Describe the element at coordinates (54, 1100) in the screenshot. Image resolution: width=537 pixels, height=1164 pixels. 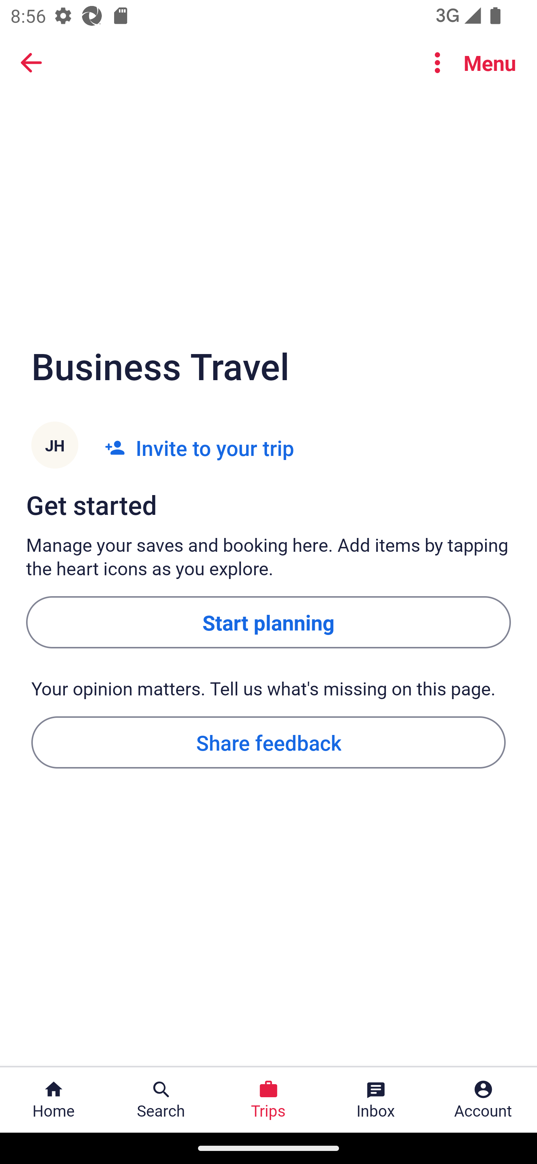
I see `Home Home Button` at that location.